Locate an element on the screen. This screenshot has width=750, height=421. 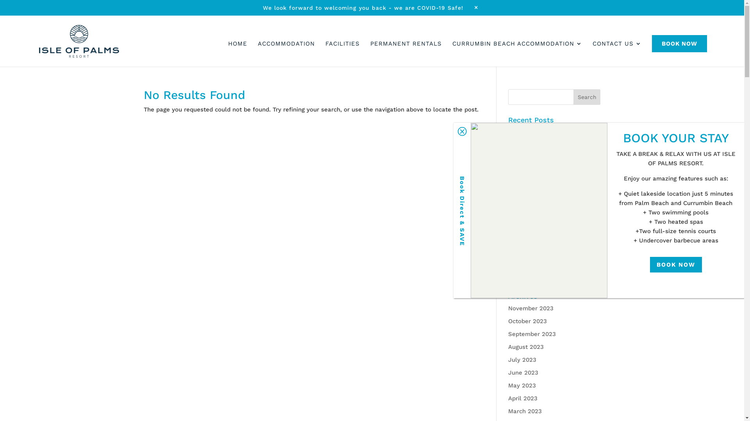
Islel Of Palms 016 is located at coordinates (539, 210).